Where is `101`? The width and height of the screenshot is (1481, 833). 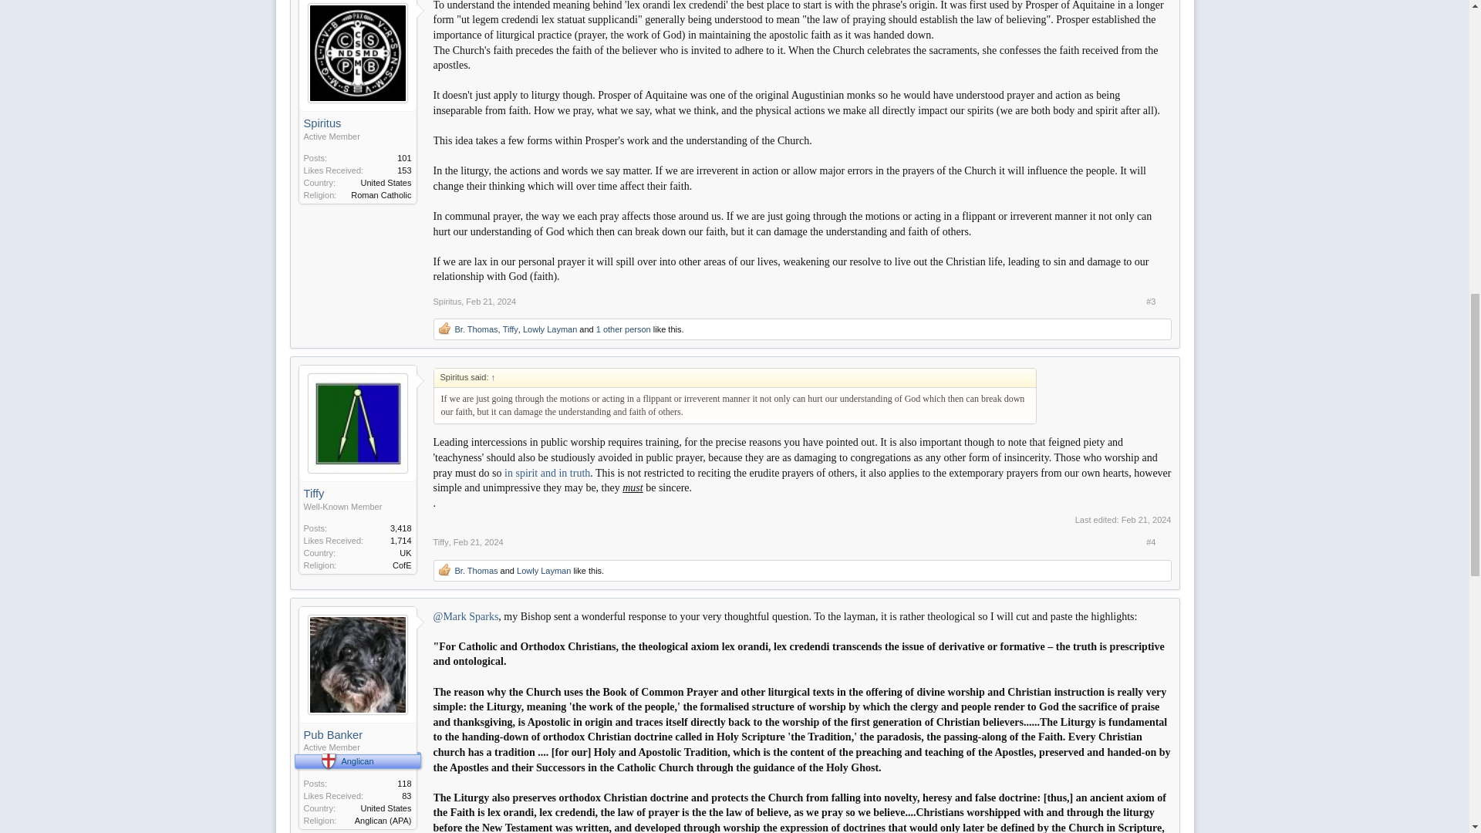
101 is located at coordinates (404, 157).